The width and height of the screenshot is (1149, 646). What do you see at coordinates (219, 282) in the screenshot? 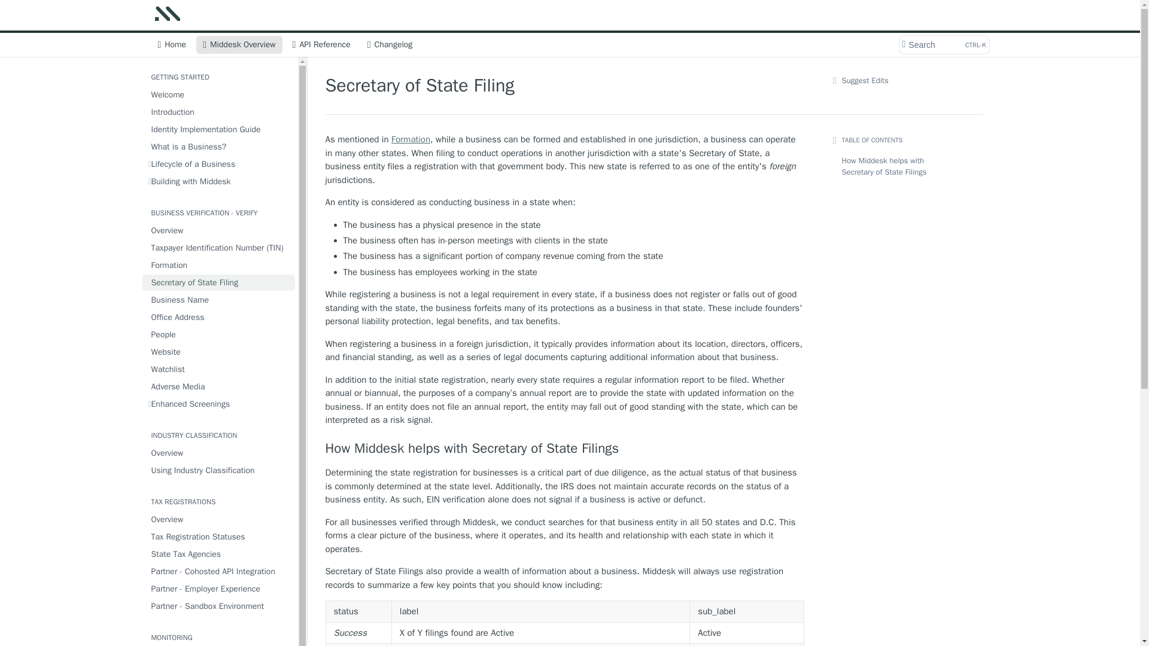
I see `What is a Business?` at bounding box center [219, 282].